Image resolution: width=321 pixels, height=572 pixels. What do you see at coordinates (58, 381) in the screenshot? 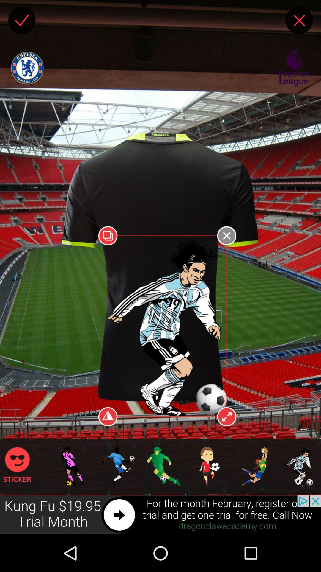
I see `selected drill` at bounding box center [58, 381].